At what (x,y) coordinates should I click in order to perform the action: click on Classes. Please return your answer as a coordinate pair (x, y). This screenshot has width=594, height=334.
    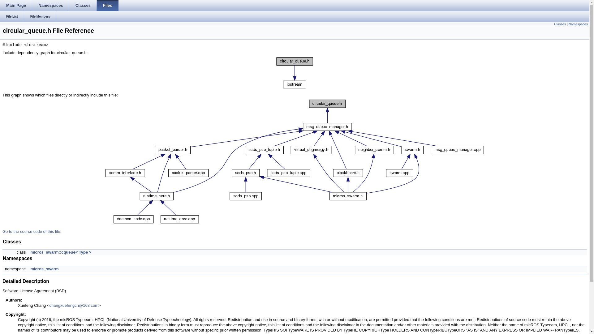
    Looking at the image, I should click on (560, 24).